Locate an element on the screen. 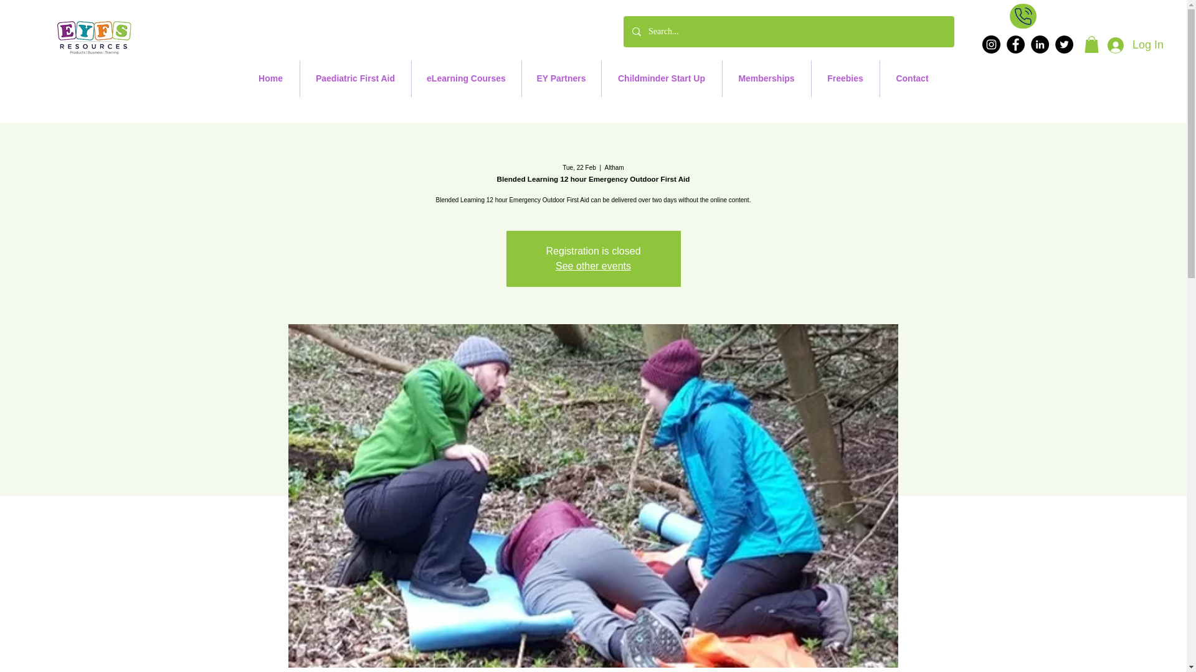 The width and height of the screenshot is (1196, 672). Memberships is located at coordinates (766, 78).